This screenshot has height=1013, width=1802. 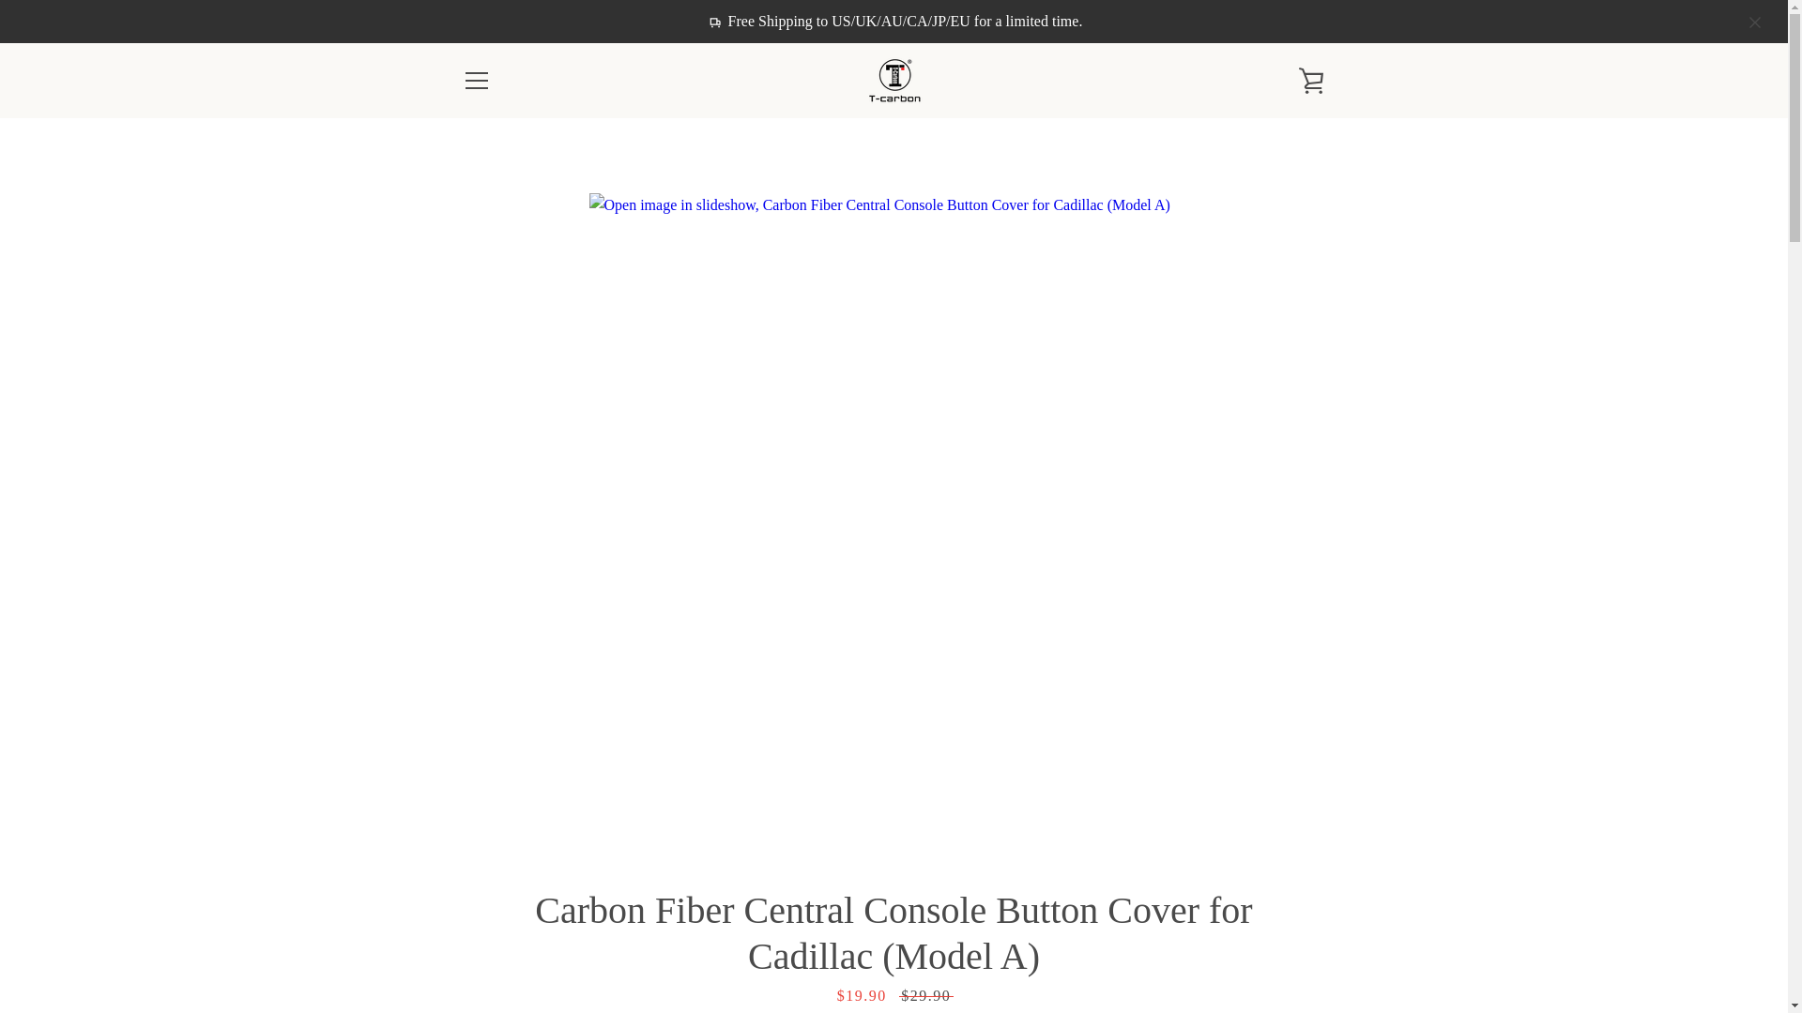 I want to click on T-Carbon Official Store on Instagram, so click(x=526, y=947).